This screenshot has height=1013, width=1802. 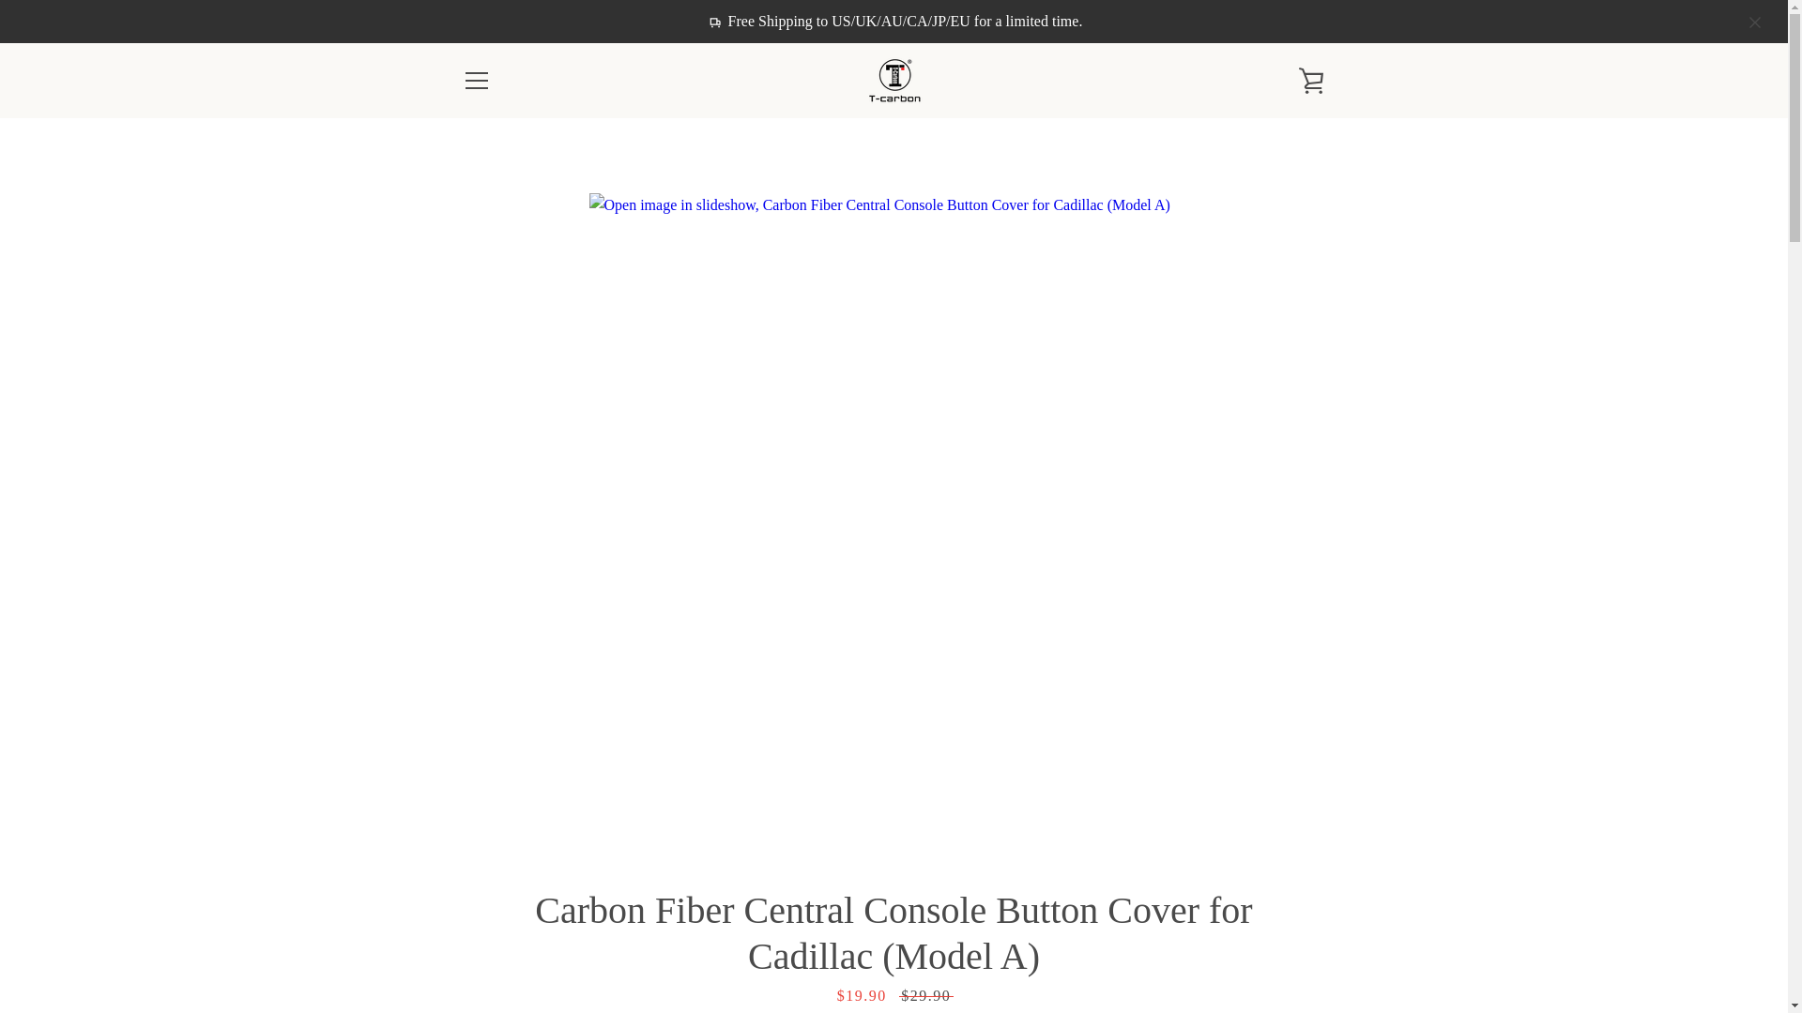 I want to click on T-Carbon Official Store on Instagram, so click(x=526, y=947).